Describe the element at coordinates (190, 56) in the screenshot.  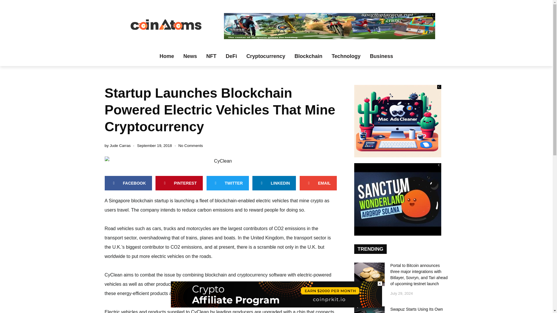
I see `News` at that location.